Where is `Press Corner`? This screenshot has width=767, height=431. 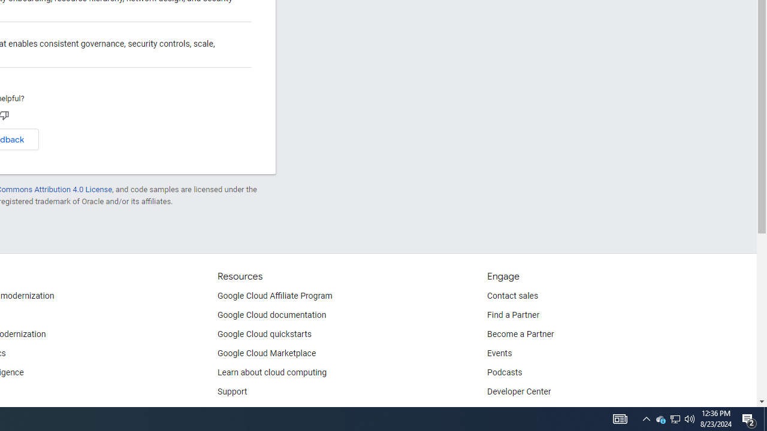
Press Corner is located at coordinates (511, 411).